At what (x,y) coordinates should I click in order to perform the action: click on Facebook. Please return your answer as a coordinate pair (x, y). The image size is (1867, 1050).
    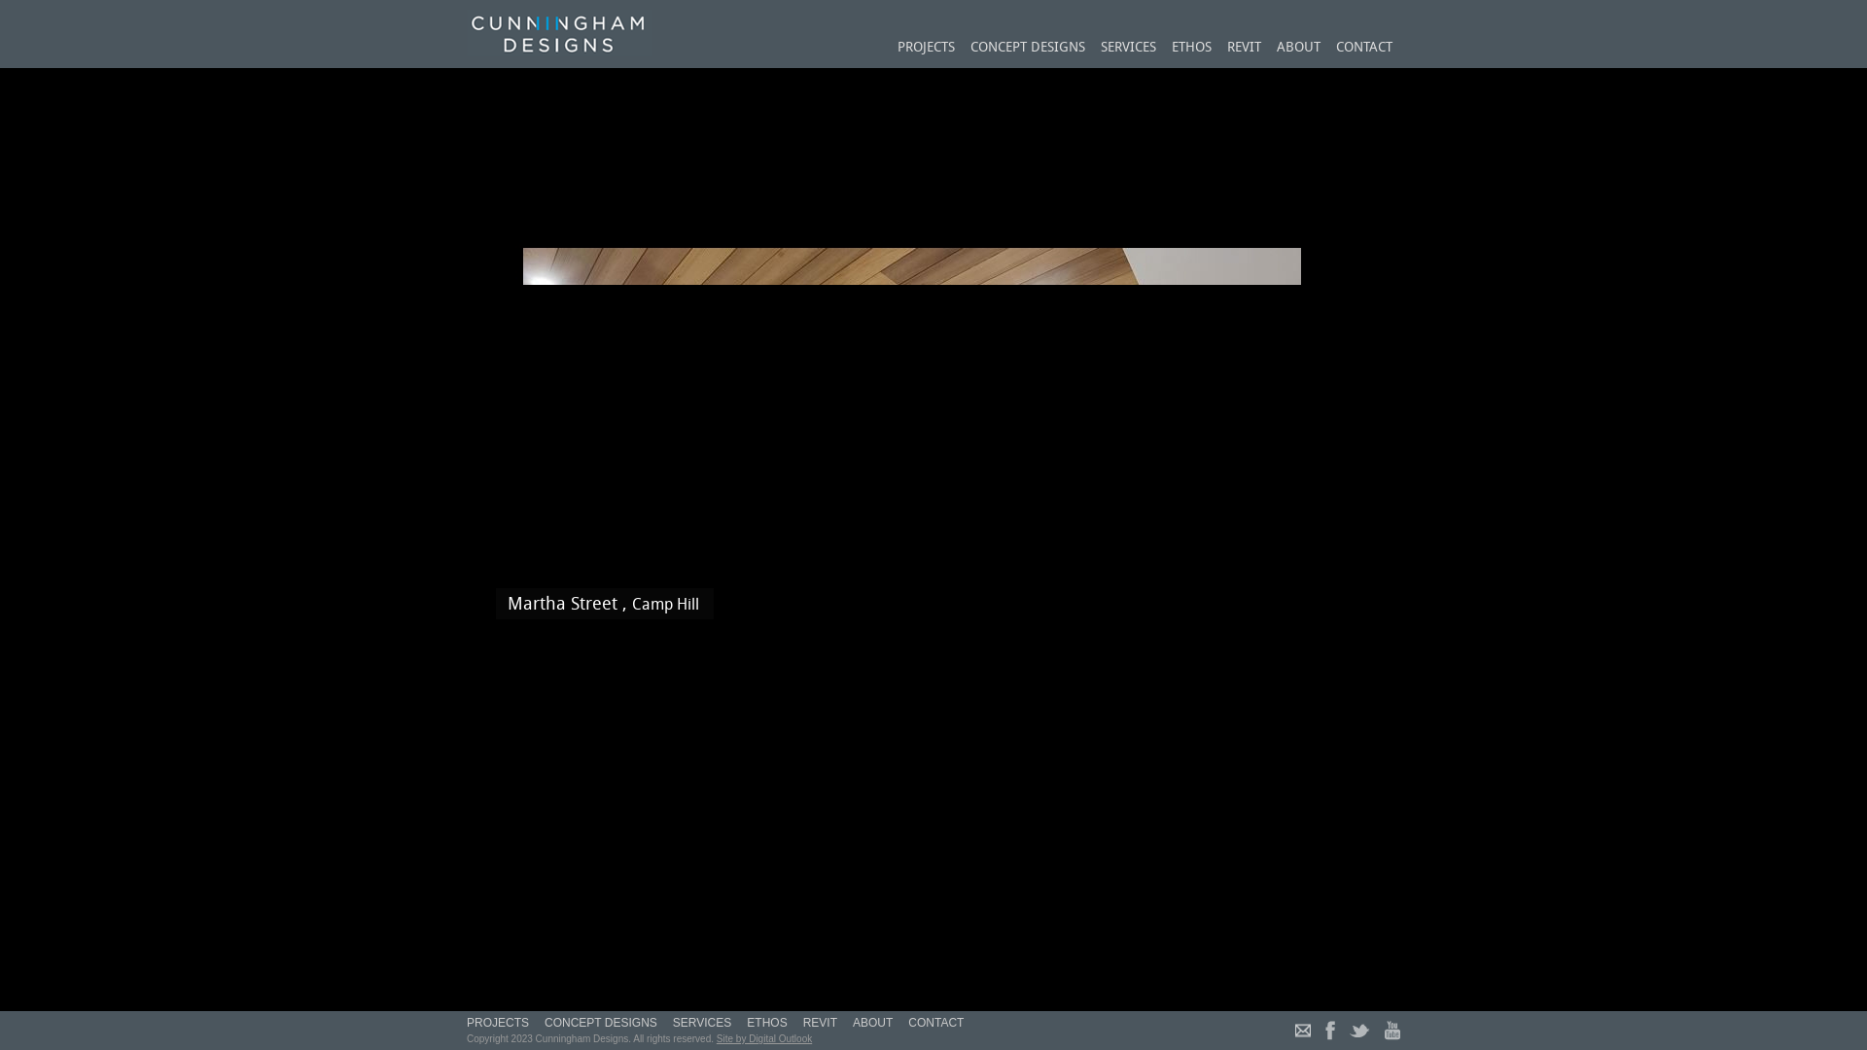
    Looking at the image, I should click on (1330, 1031).